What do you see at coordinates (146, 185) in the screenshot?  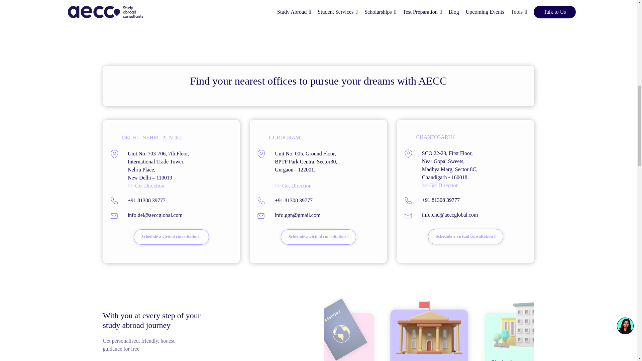 I see `Get Direction` at bounding box center [146, 185].